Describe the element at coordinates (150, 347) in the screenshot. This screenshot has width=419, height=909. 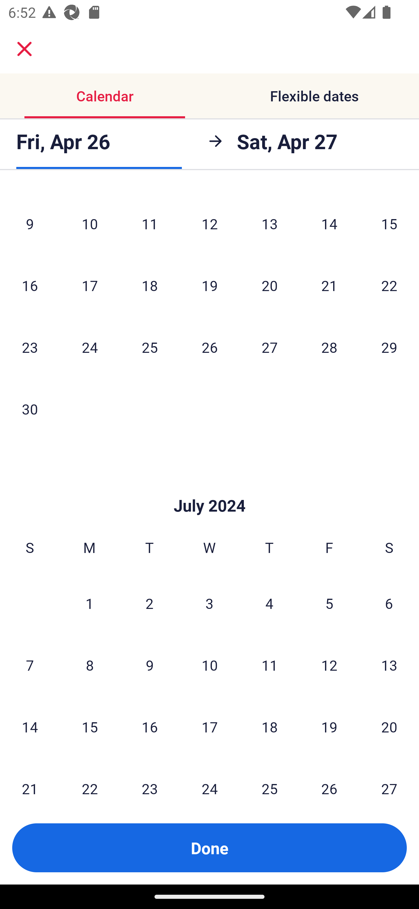
I see `25 Tuesday, June 25, 2024` at that location.